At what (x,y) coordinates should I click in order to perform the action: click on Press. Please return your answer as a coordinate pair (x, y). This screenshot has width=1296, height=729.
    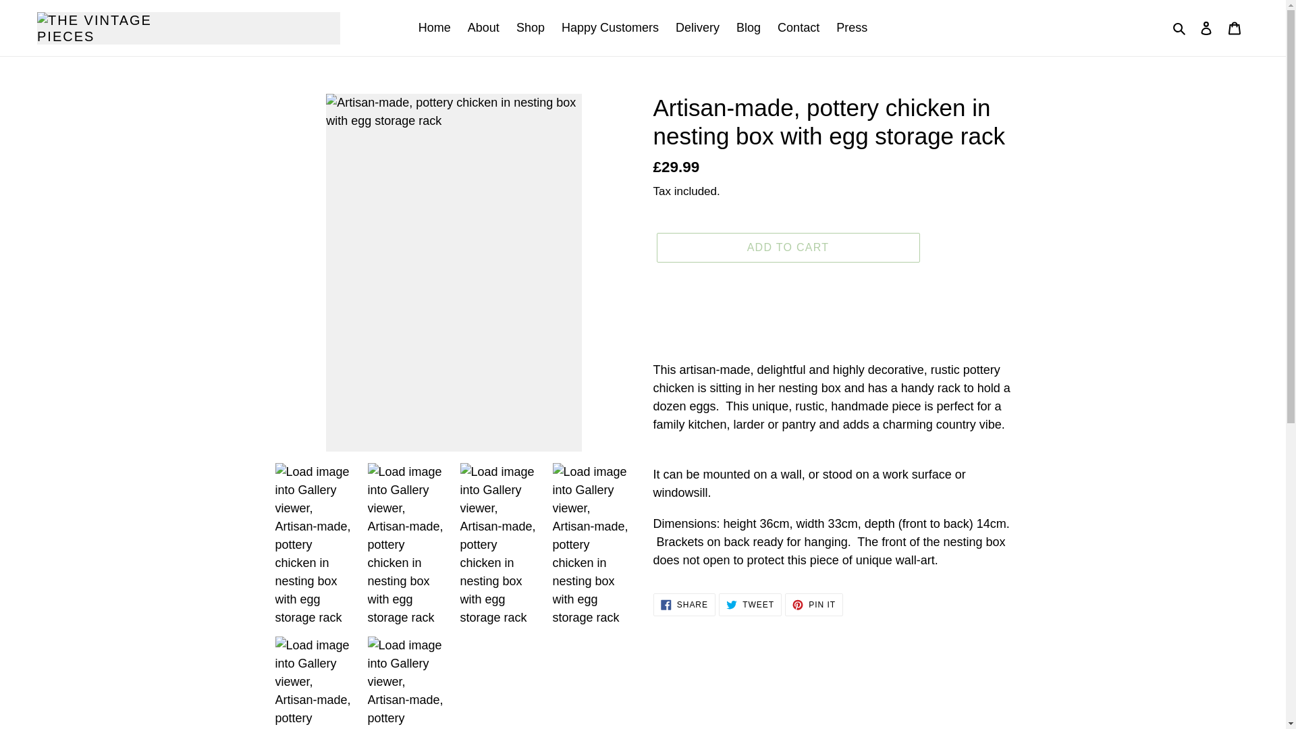
    Looking at the image, I should click on (851, 28).